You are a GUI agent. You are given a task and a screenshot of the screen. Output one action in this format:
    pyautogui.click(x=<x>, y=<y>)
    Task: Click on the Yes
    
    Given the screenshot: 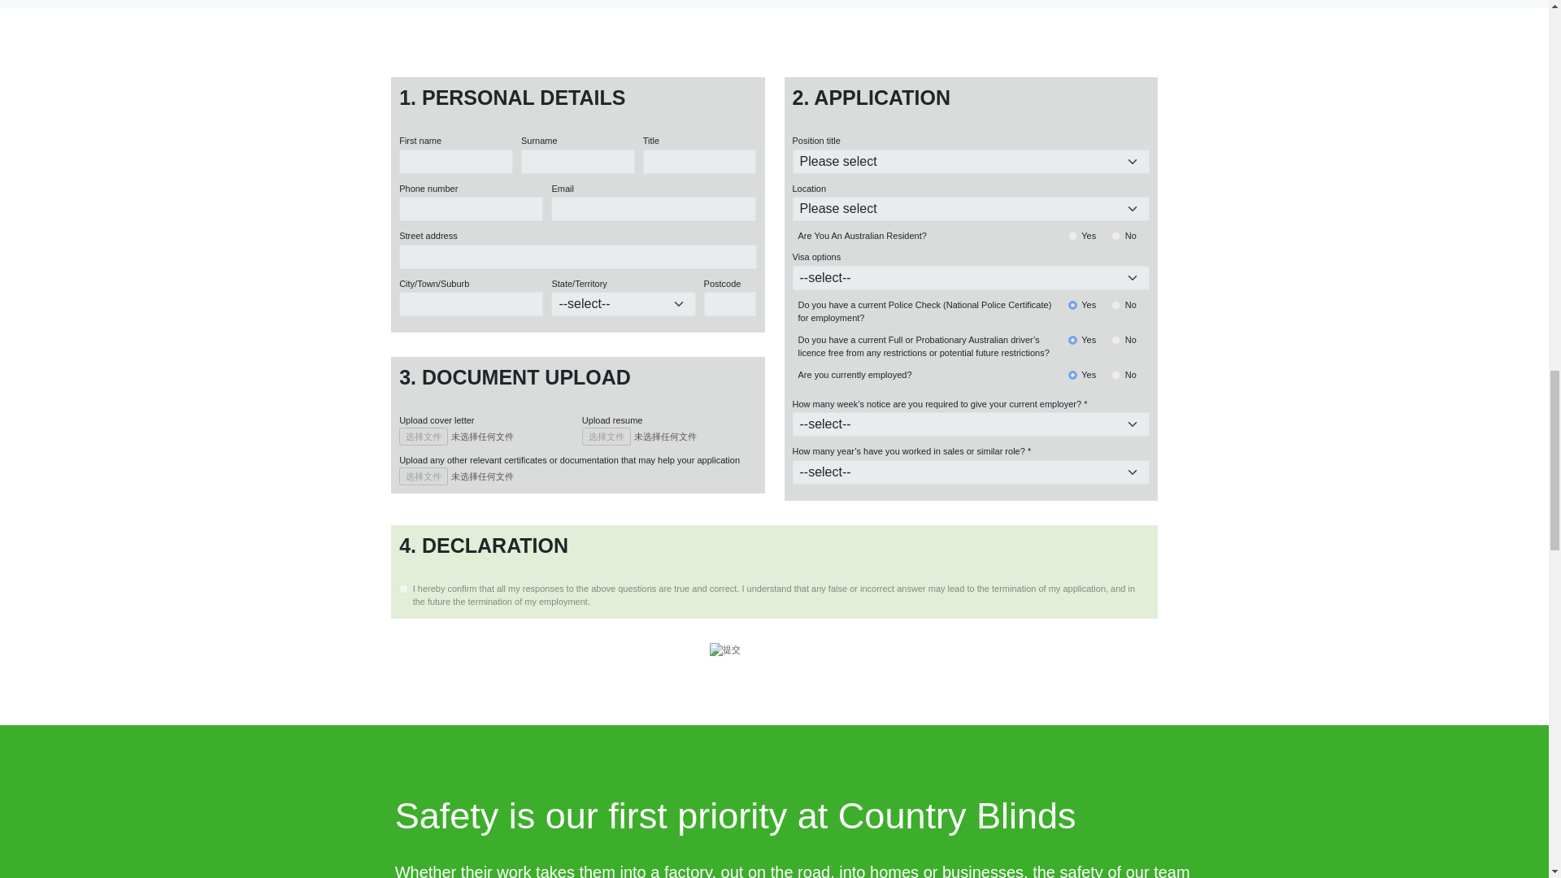 What is the action you would take?
    pyautogui.click(x=1072, y=236)
    